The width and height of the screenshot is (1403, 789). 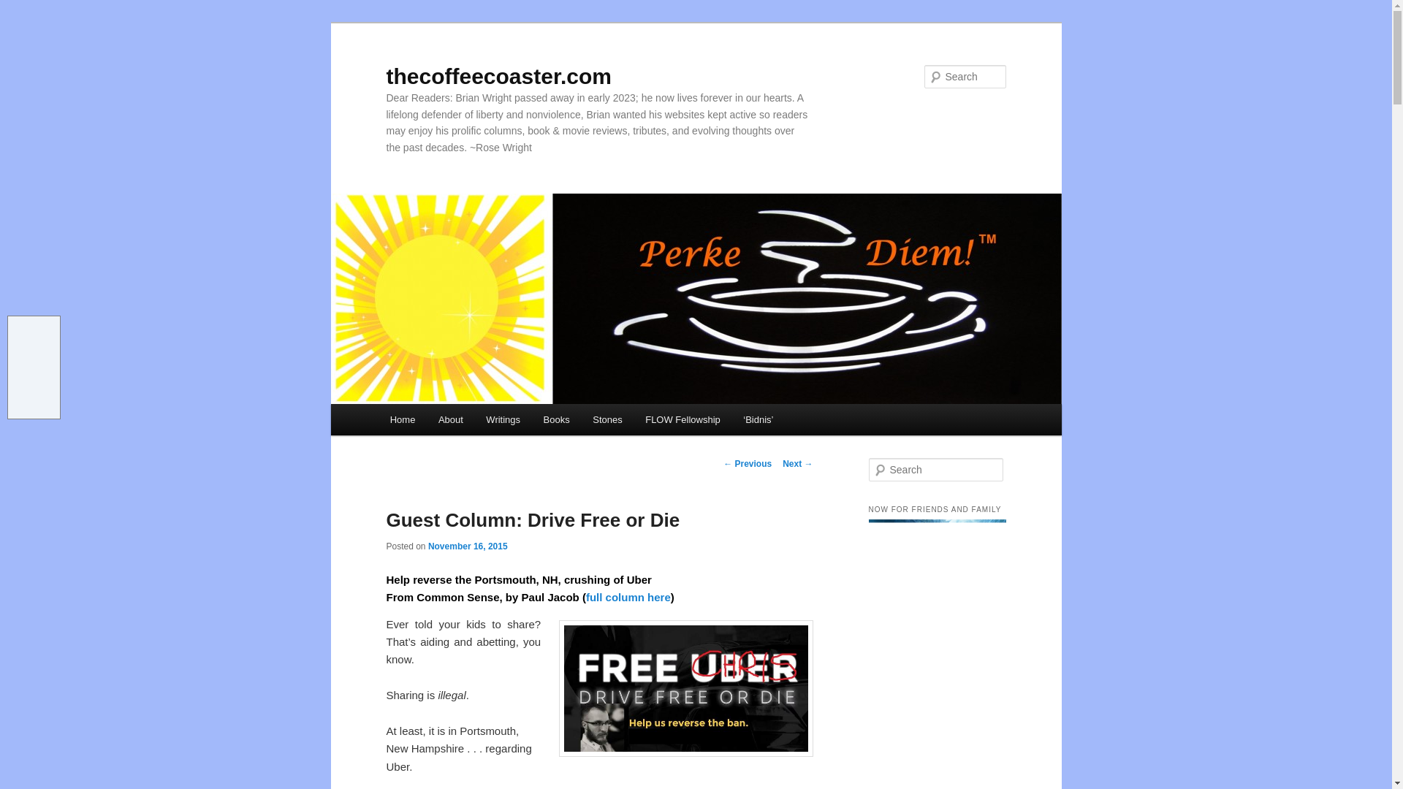 I want to click on Books, so click(x=557, y=419).